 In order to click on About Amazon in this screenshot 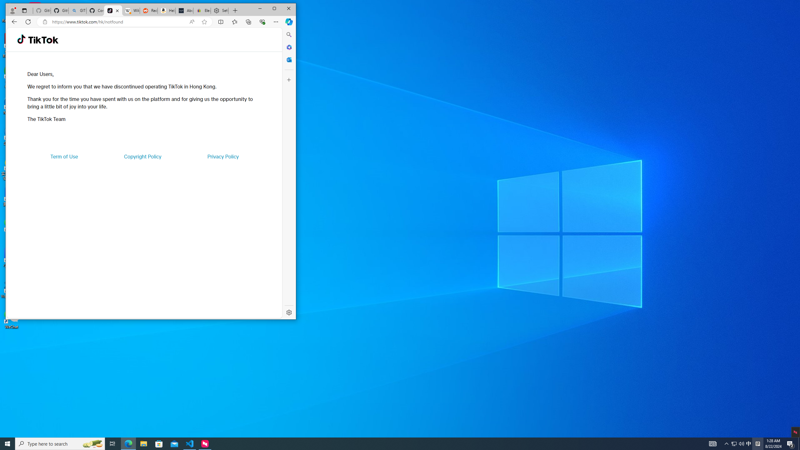, I will do `click(184, 11)`.